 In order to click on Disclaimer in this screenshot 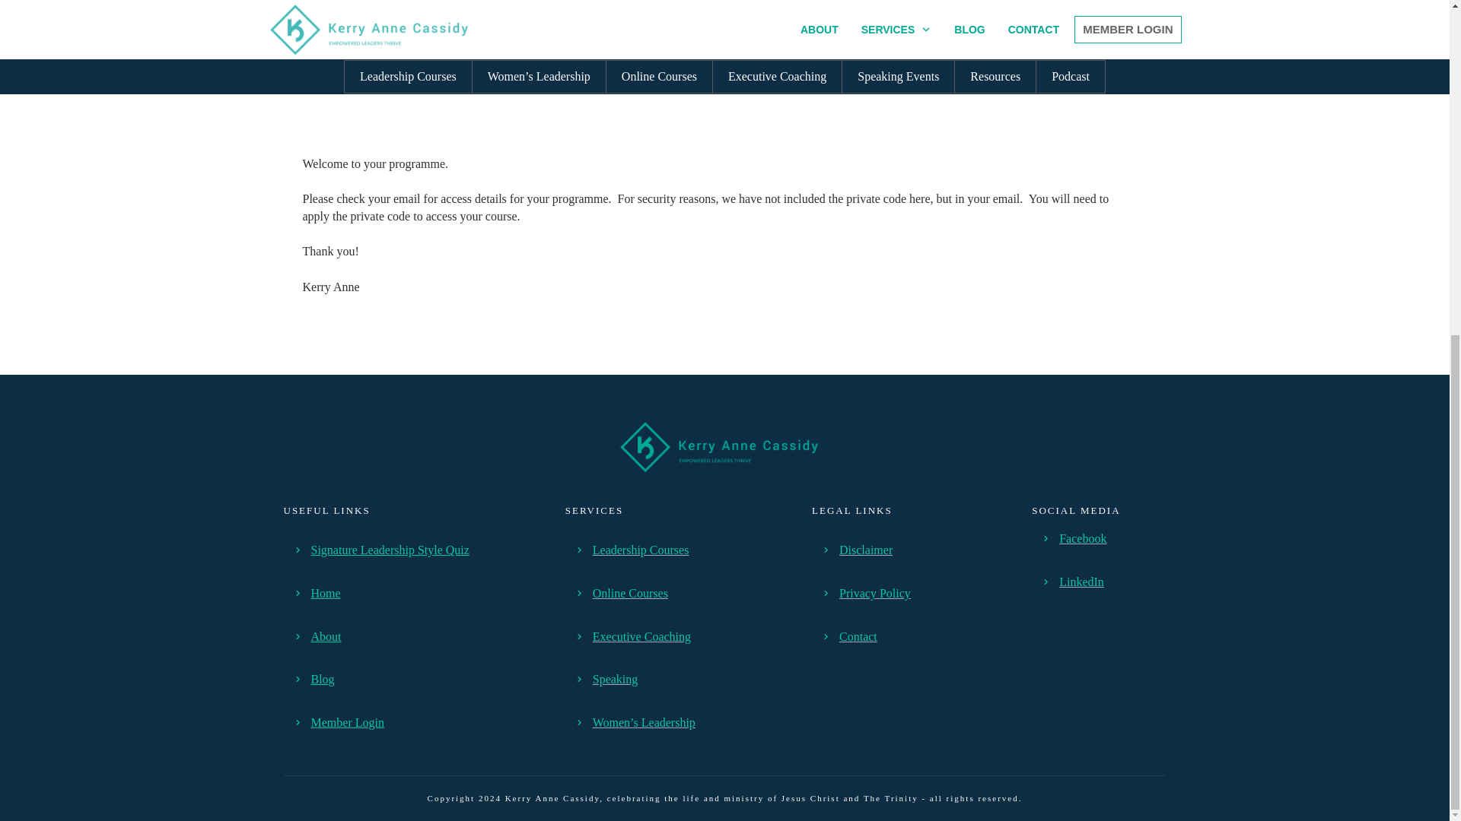, I will do `click(866, 550)`.